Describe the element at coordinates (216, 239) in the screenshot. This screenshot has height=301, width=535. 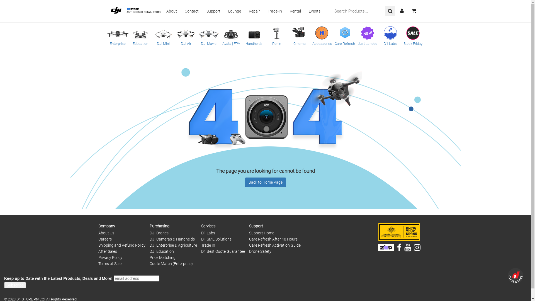
I see `D1 SME Solutions` at that location.